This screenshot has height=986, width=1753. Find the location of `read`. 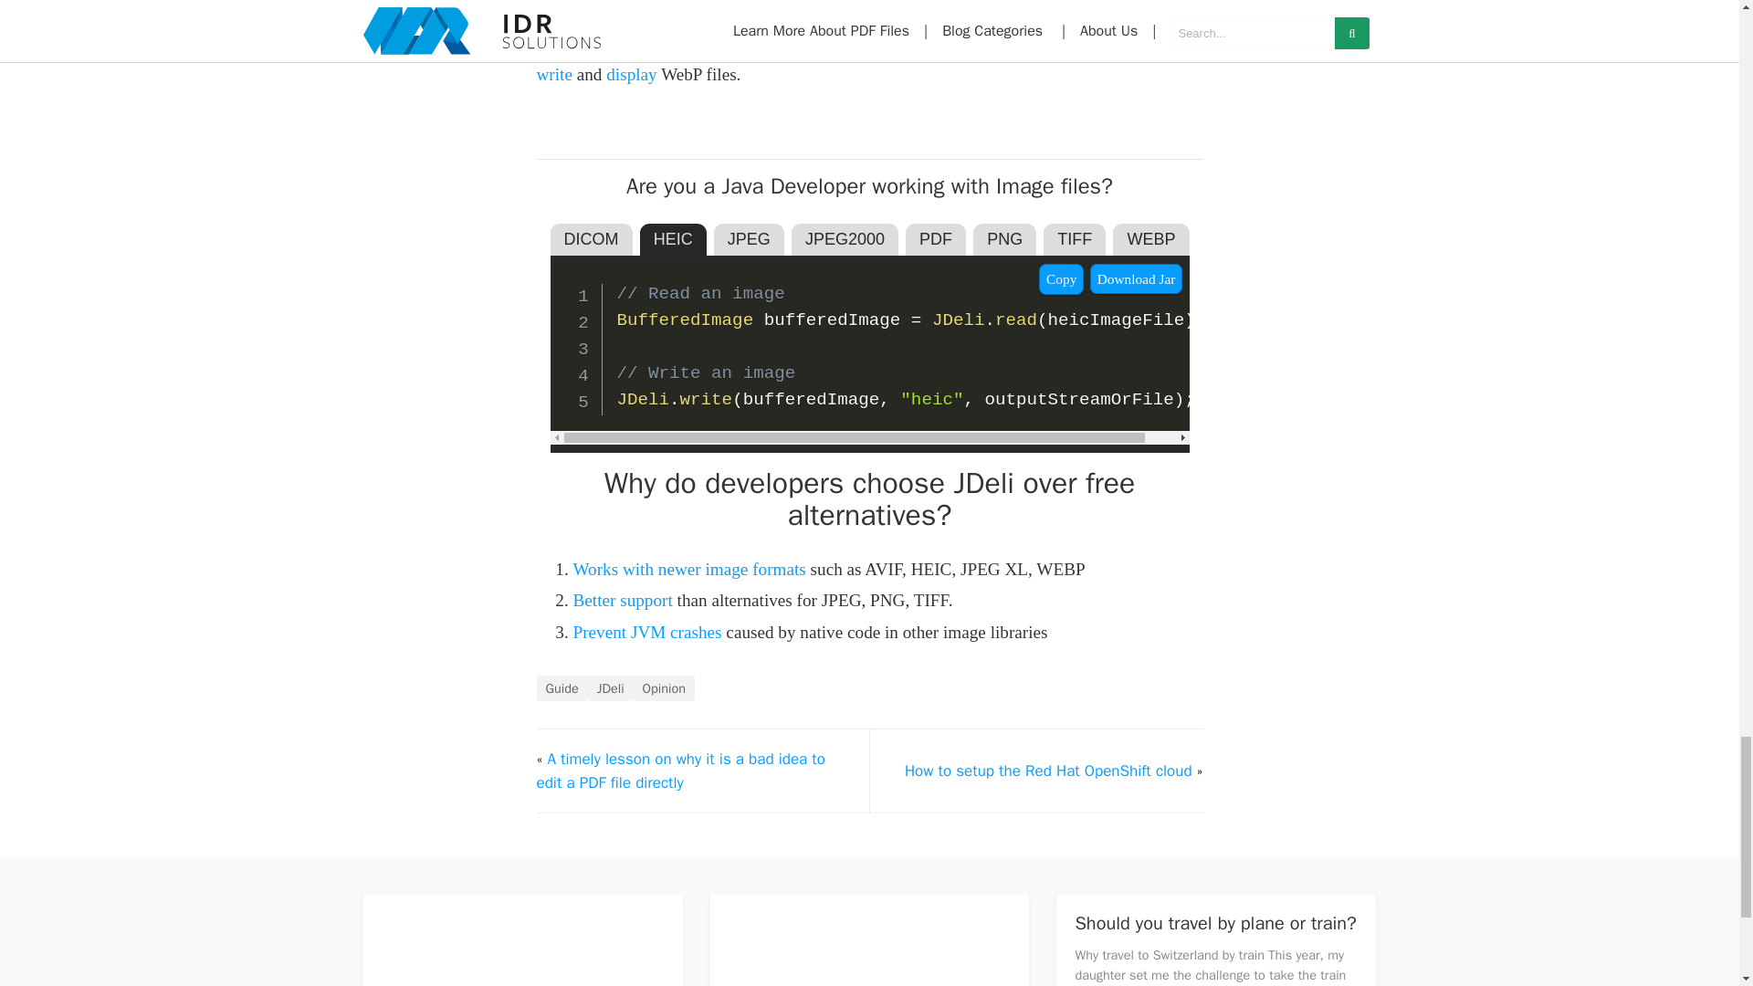

read is located at coordinates (1170, 42).